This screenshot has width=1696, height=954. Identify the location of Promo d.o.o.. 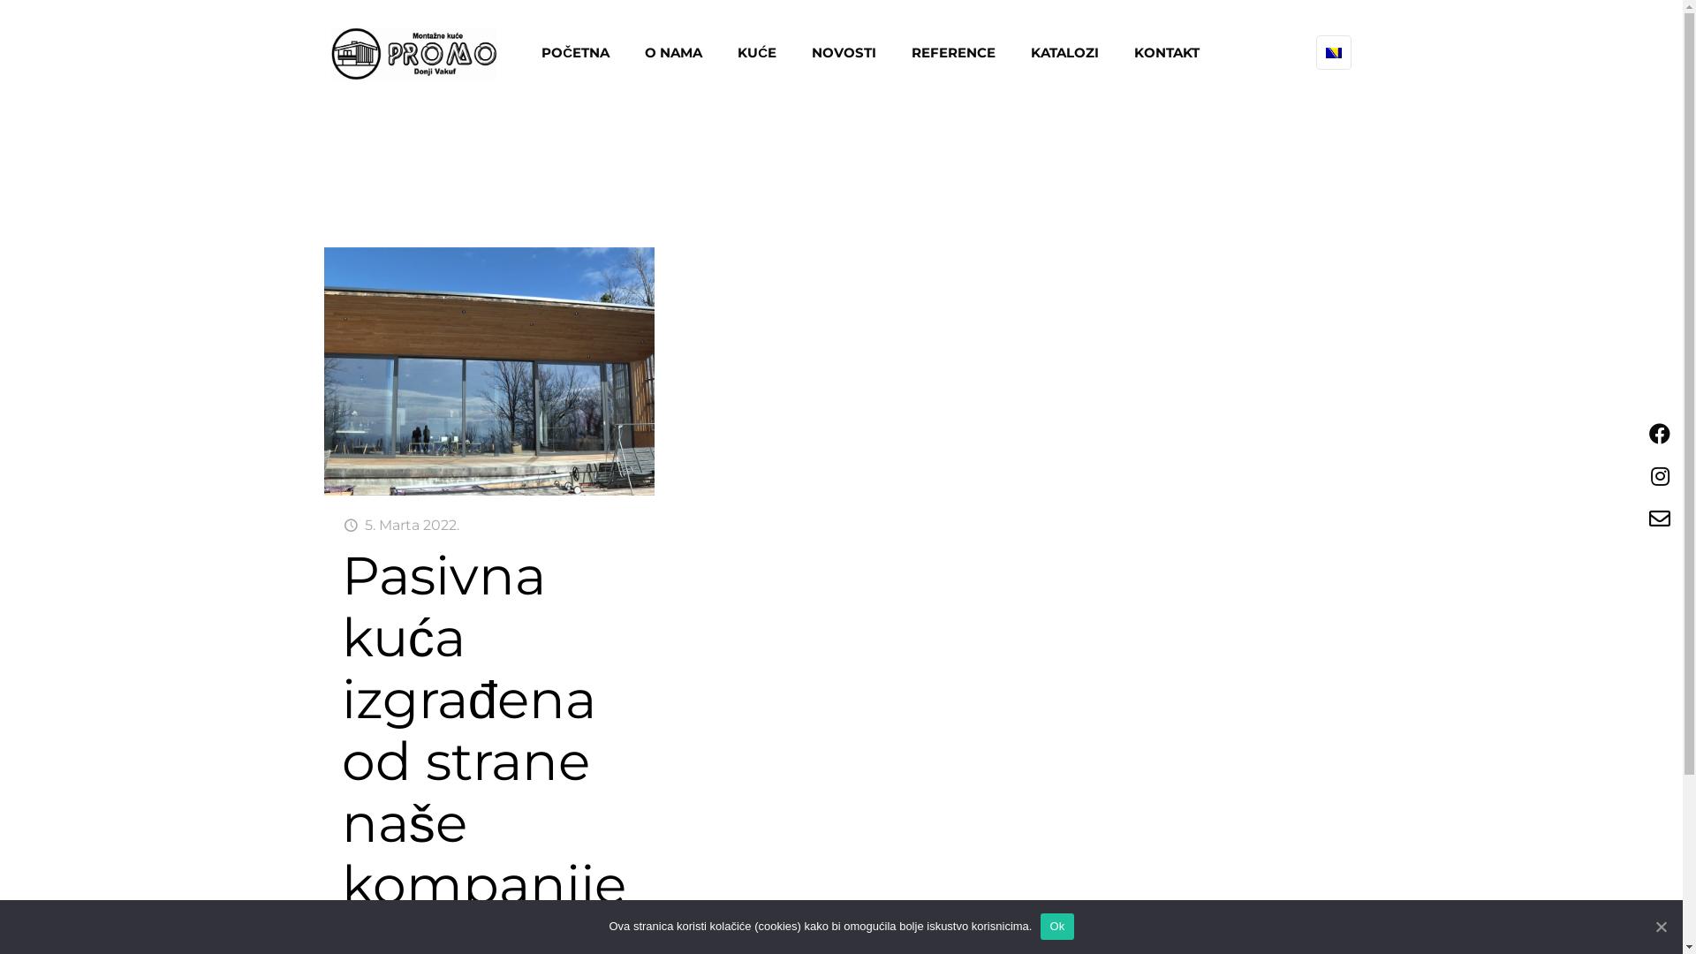
(415, 53).